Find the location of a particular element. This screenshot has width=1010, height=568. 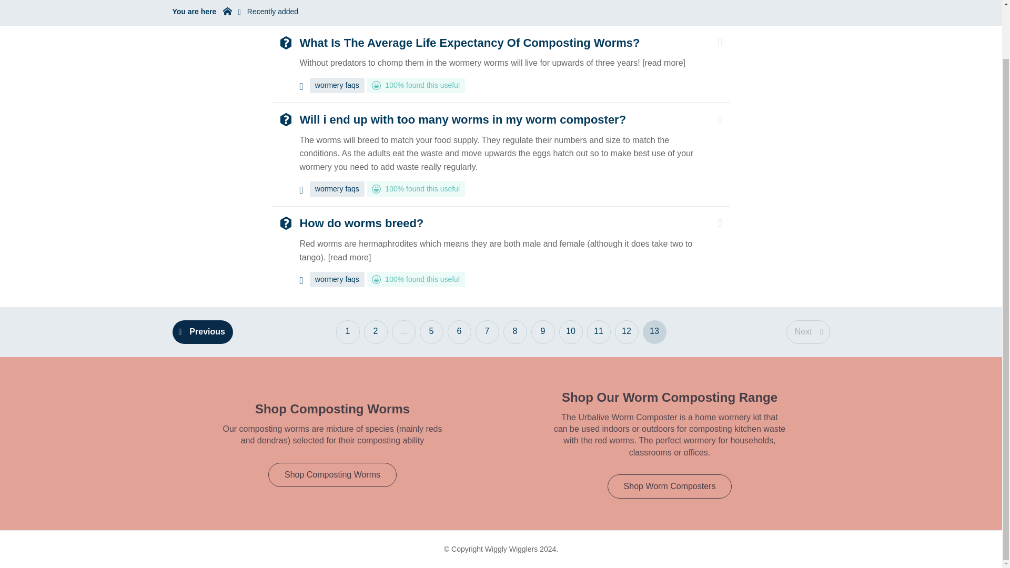

wormery faqs is located at coordinates (337, 188).